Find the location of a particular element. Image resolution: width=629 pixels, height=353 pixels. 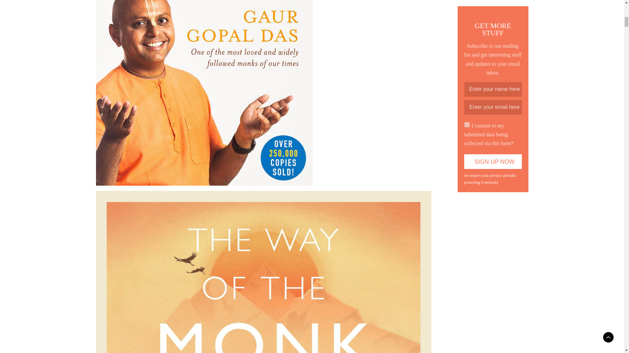

Sign Up Now is located at coordinates (493, 161).